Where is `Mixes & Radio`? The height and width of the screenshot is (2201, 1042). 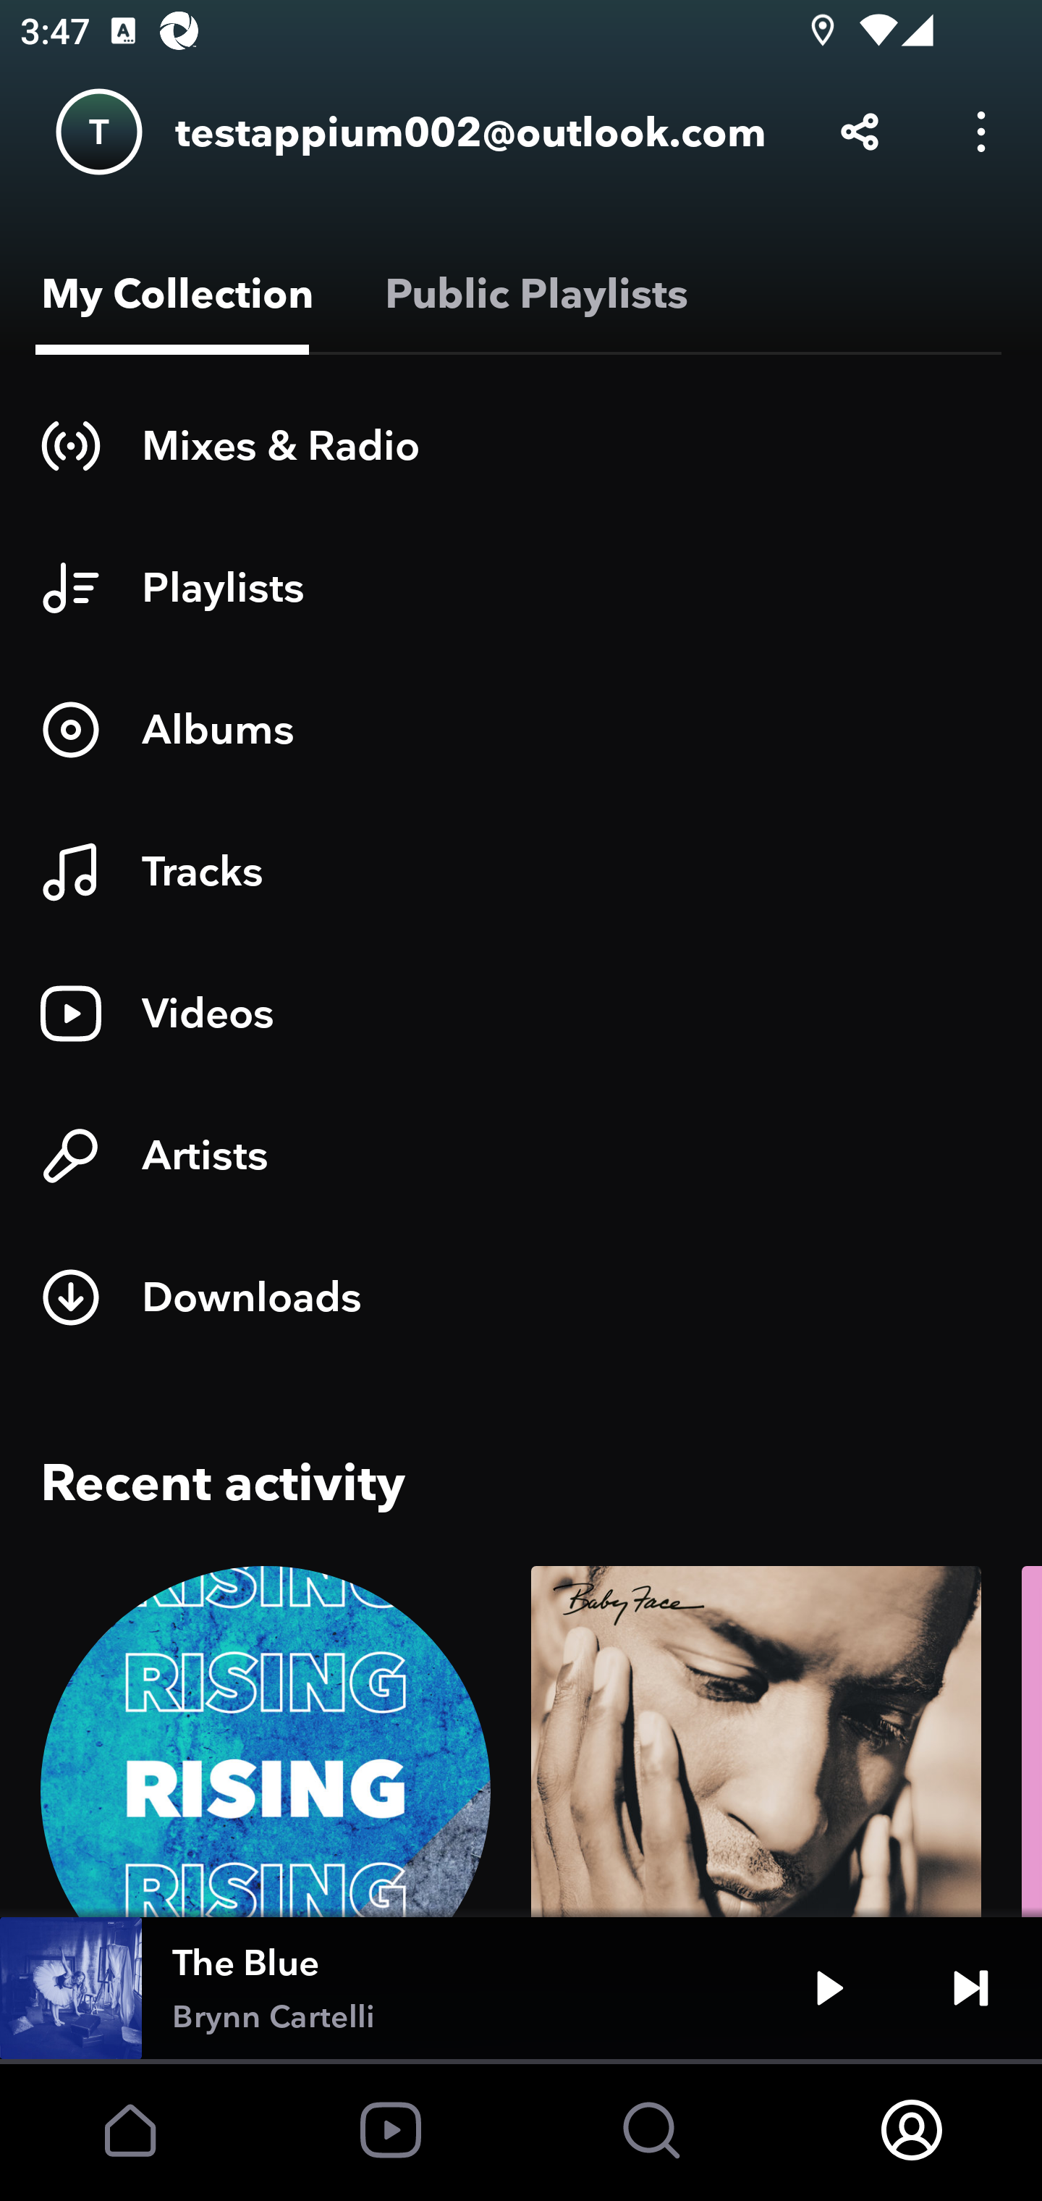 Mixes & Radio is located at coordinates (521, 445).